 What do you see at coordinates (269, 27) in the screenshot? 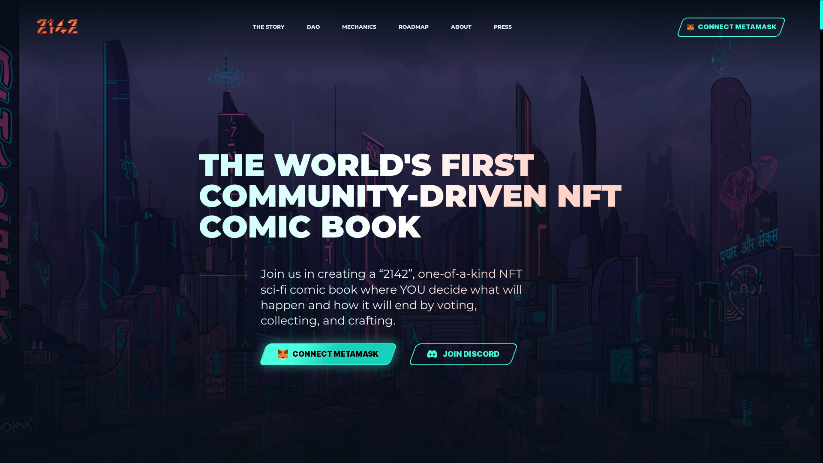
I see `THE STORY` at bounding box center [269, 27].